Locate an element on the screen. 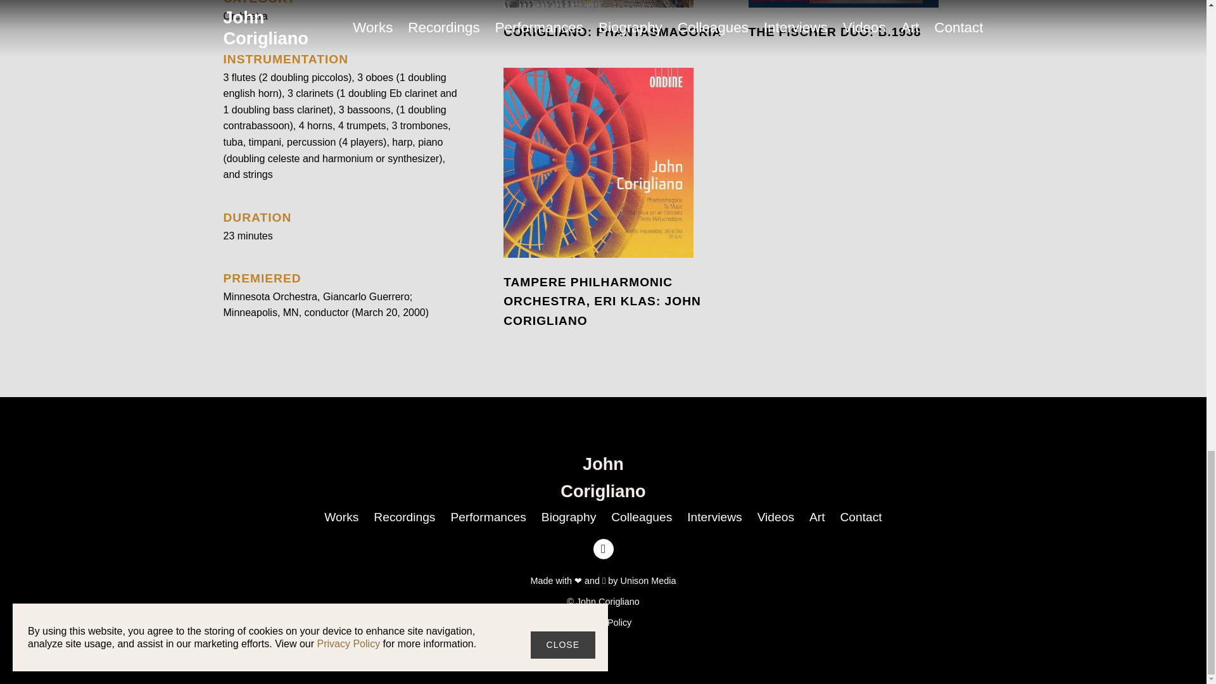 The width and height of the screenshot is (1216, 684). Interviews is located at coordinates (714, 517).